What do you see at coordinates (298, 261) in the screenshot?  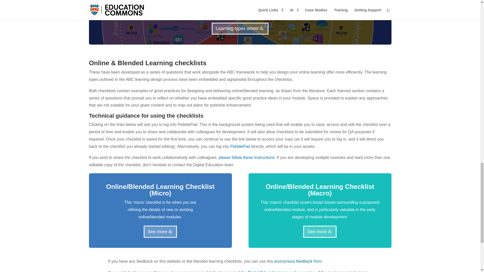 I see `anonymous feedback form` at bounding box center [298, 261].